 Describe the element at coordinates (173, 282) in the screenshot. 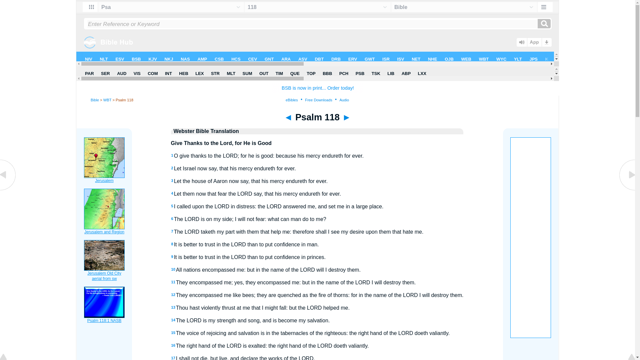

I see `11` at that location.